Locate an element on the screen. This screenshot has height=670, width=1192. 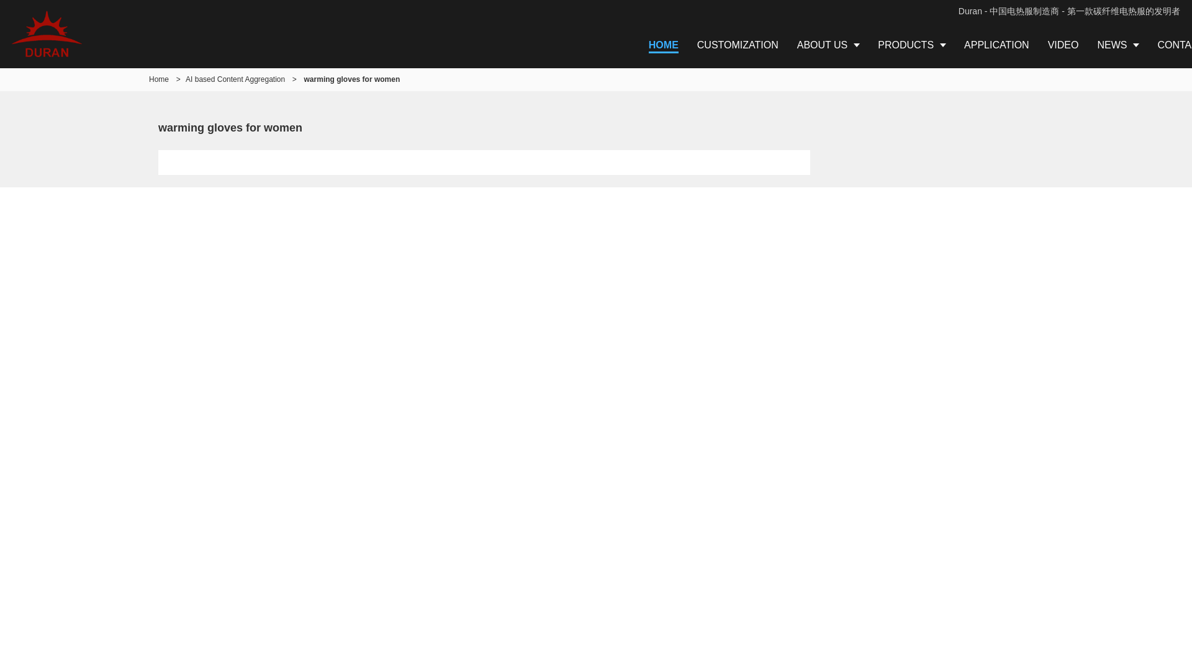
Home is located at coordinates (159, 79).